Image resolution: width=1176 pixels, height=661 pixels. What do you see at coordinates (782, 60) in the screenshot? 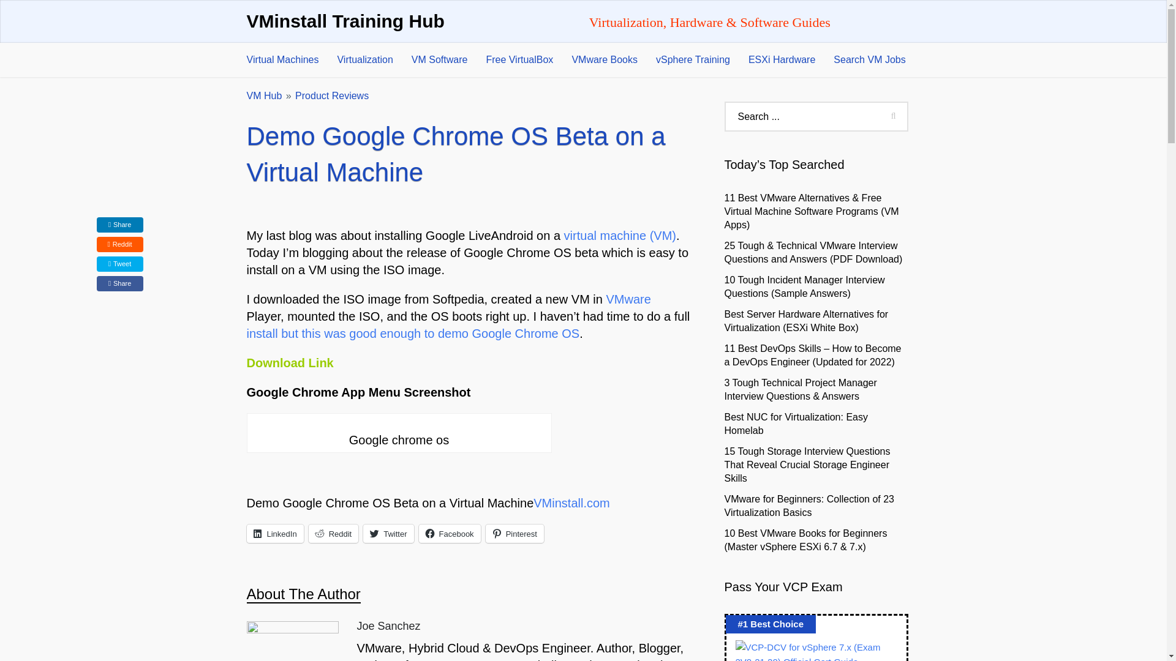
I see `ESXi Hardware` at bounding box center [782, 60].